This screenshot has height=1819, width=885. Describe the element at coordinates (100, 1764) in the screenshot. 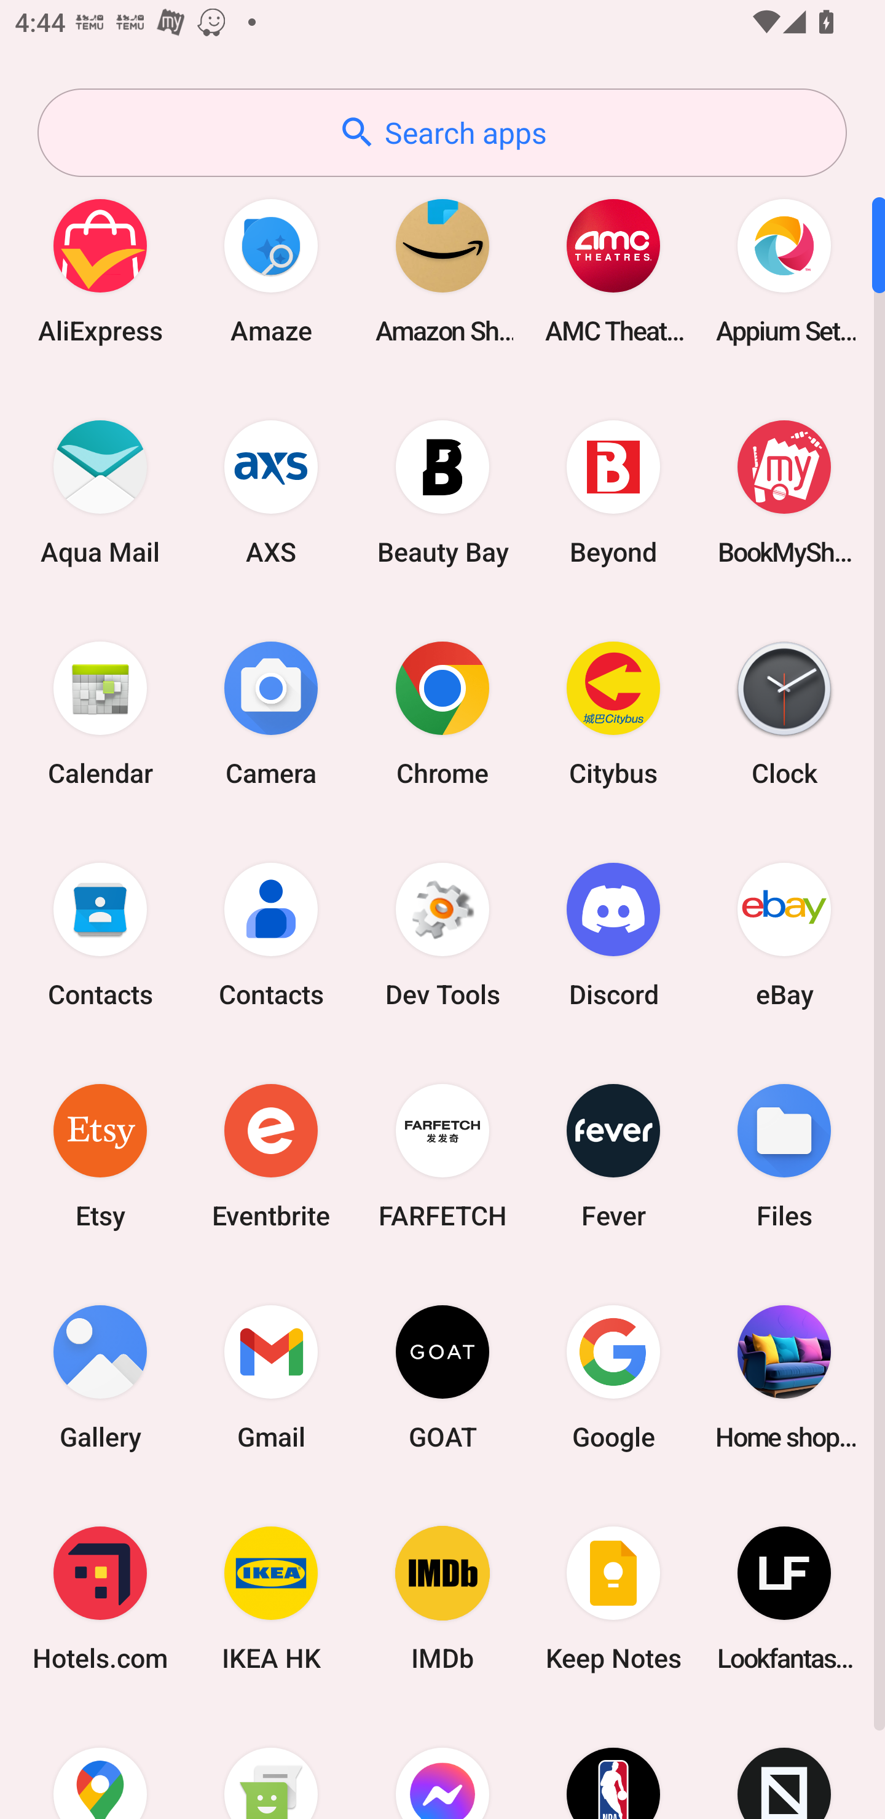

I see `Maps` at that location.